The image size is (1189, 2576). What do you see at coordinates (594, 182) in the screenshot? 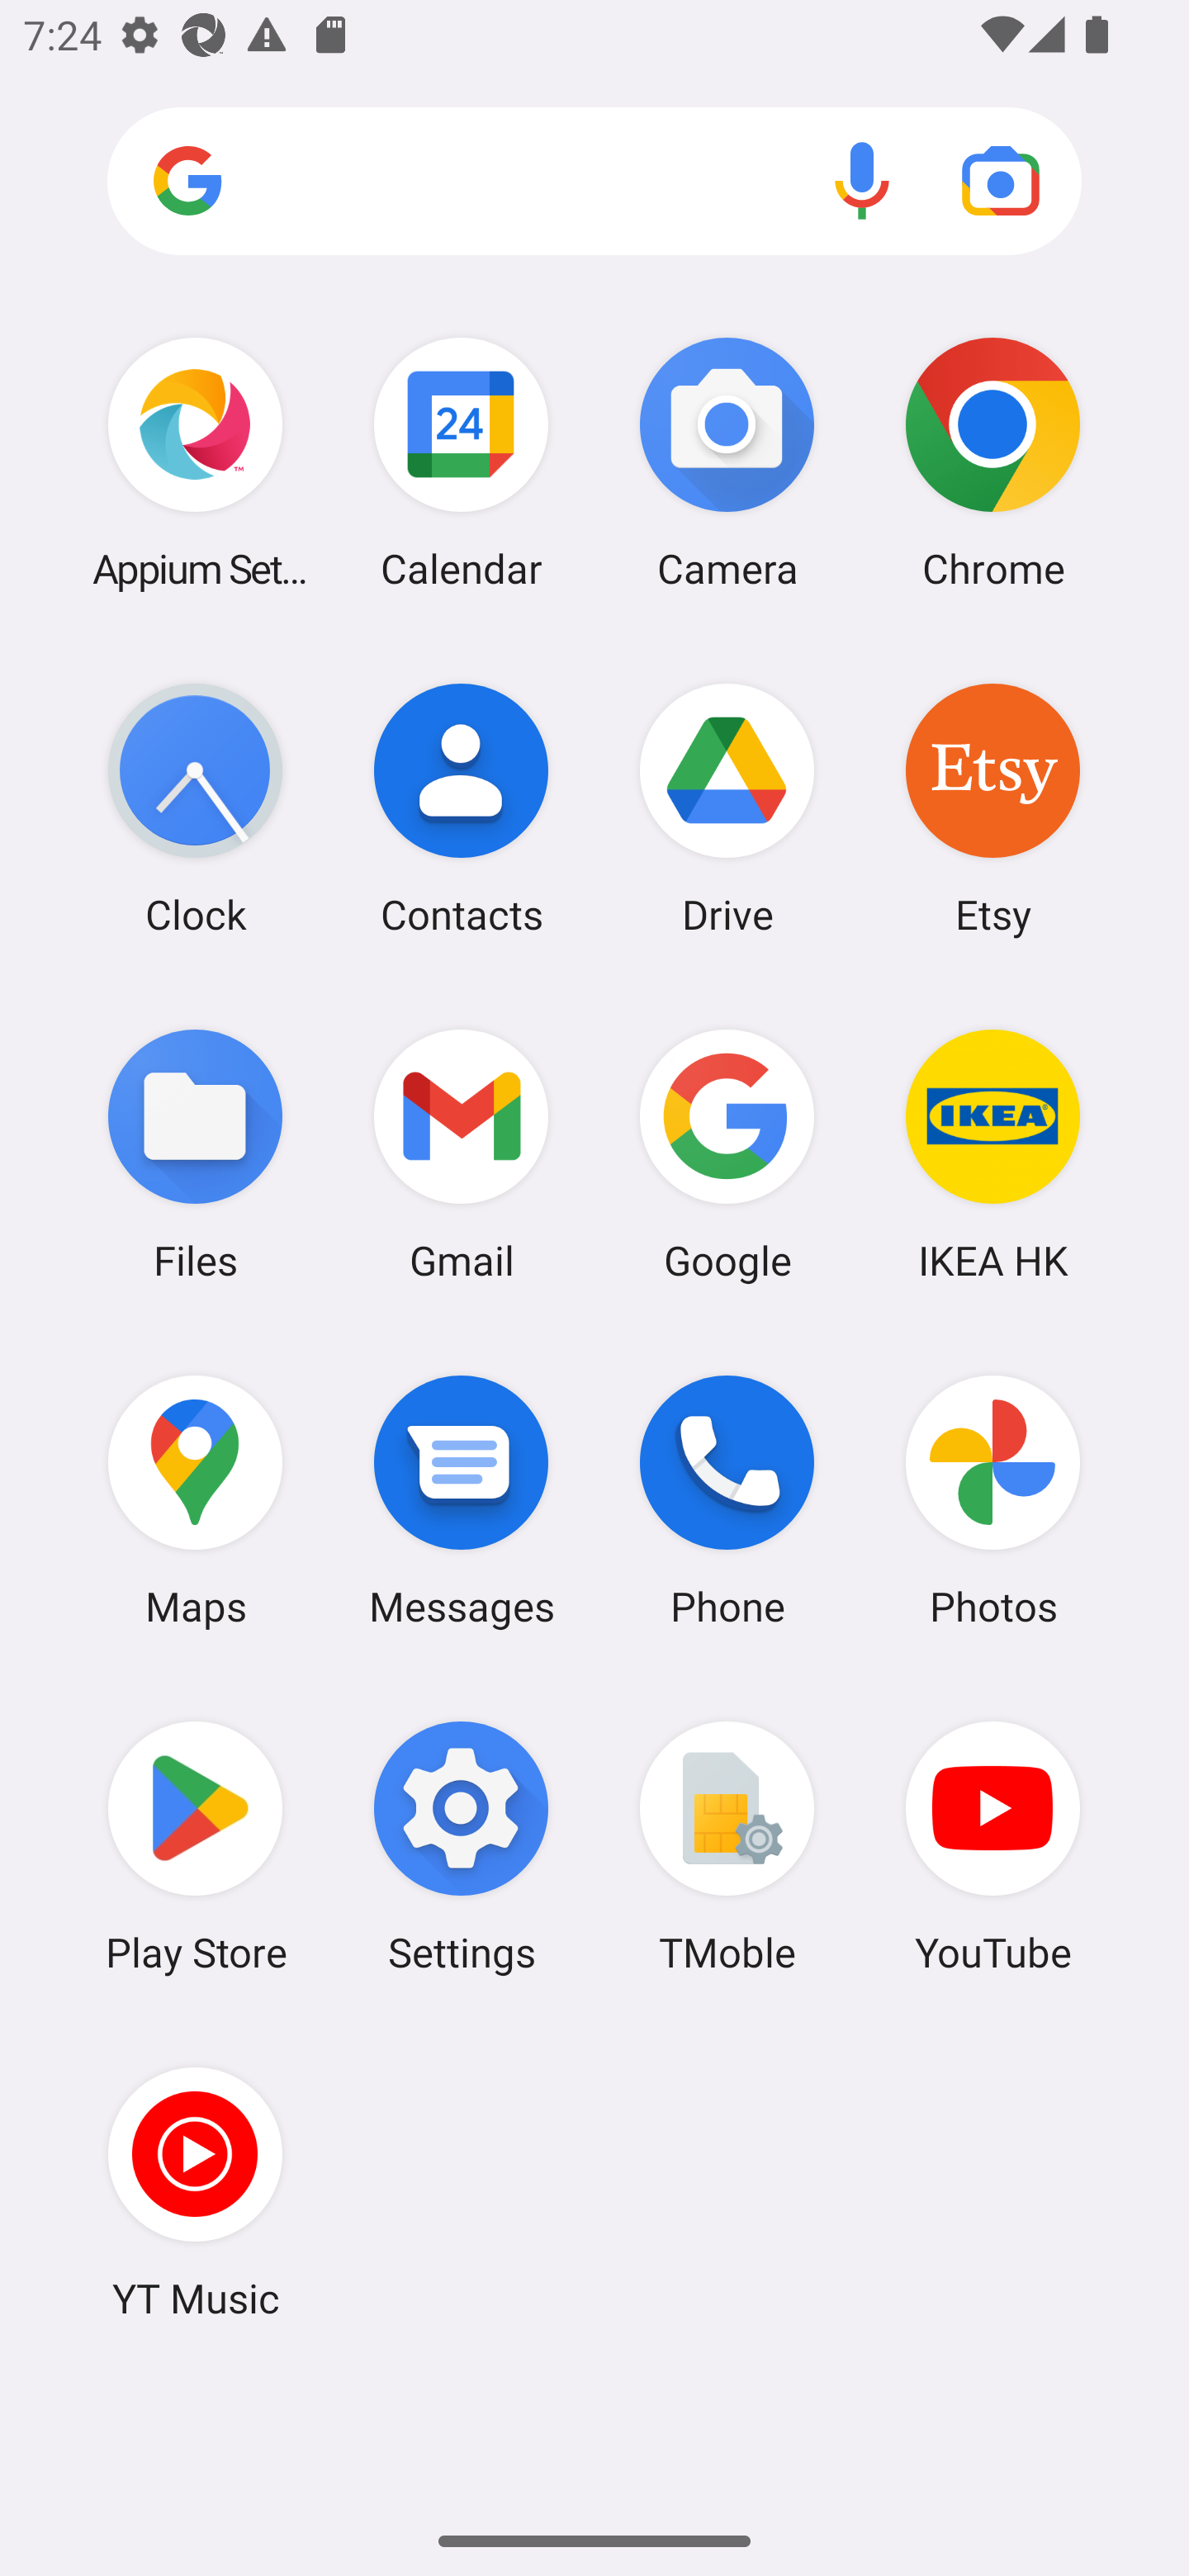
I see `Search apps, web and more` at bounding box center [594, 182].